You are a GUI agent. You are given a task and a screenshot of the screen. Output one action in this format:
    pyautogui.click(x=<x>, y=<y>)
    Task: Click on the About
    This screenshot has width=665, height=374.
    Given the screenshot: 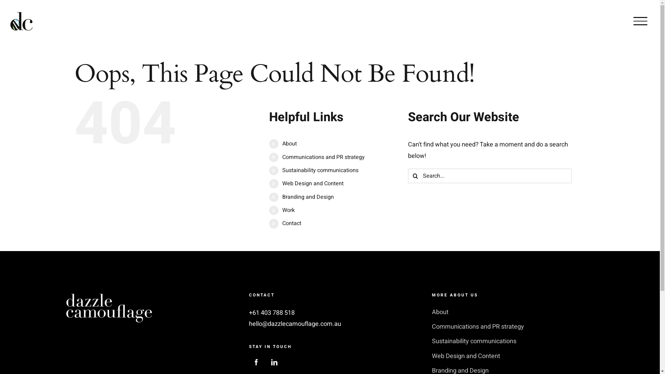 What is the action you would take?
    pyautogui.click(x=513, y=312)
    